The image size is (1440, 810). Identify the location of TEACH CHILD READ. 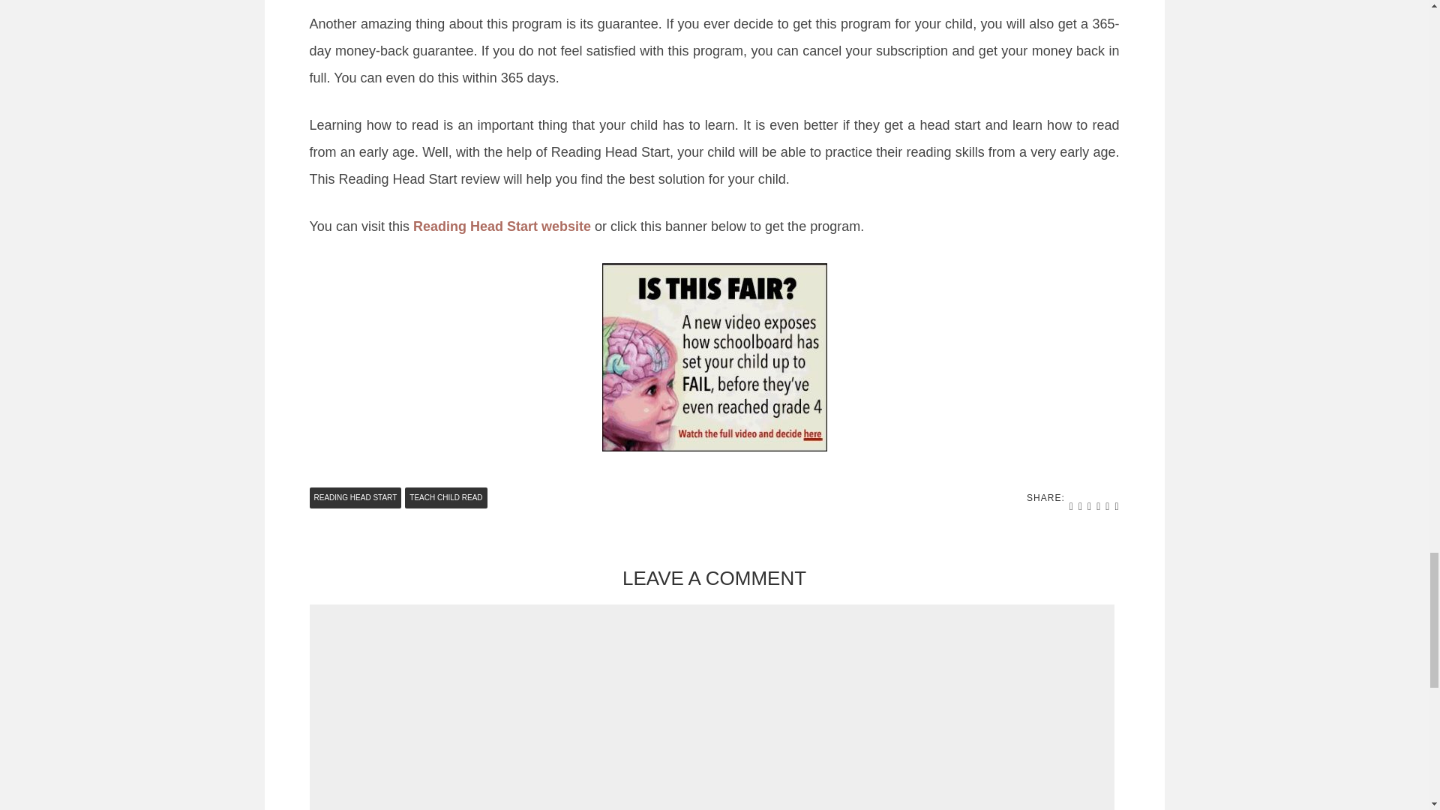
(445, 498).